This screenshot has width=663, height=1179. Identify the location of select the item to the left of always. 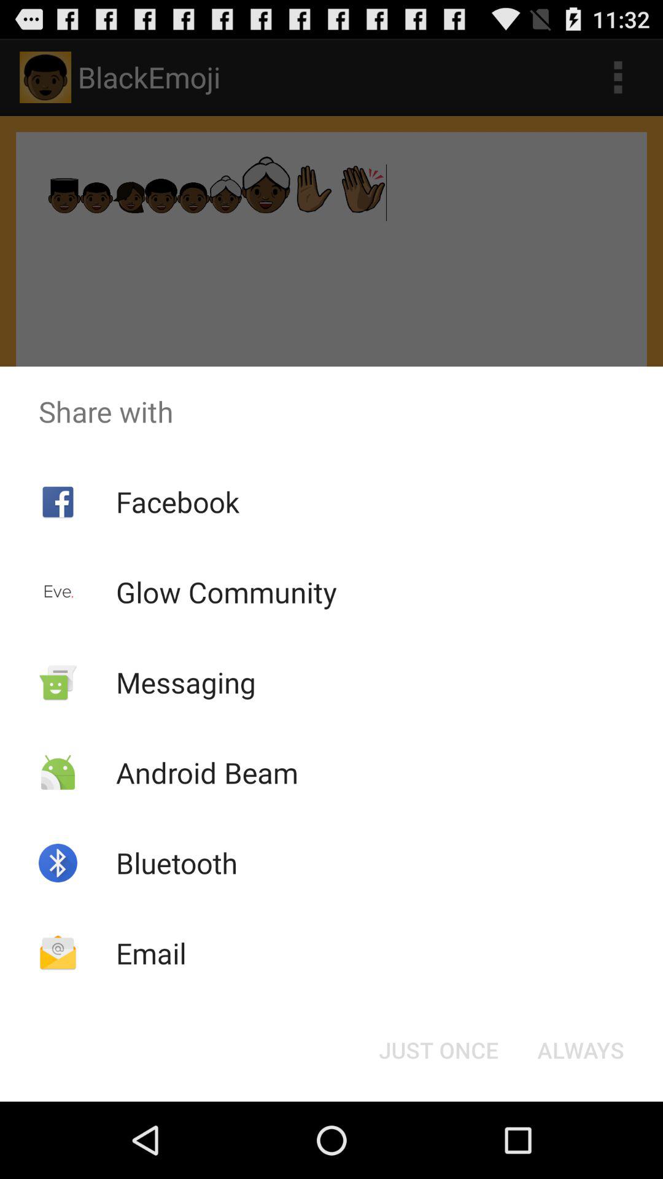
(438, 1050).